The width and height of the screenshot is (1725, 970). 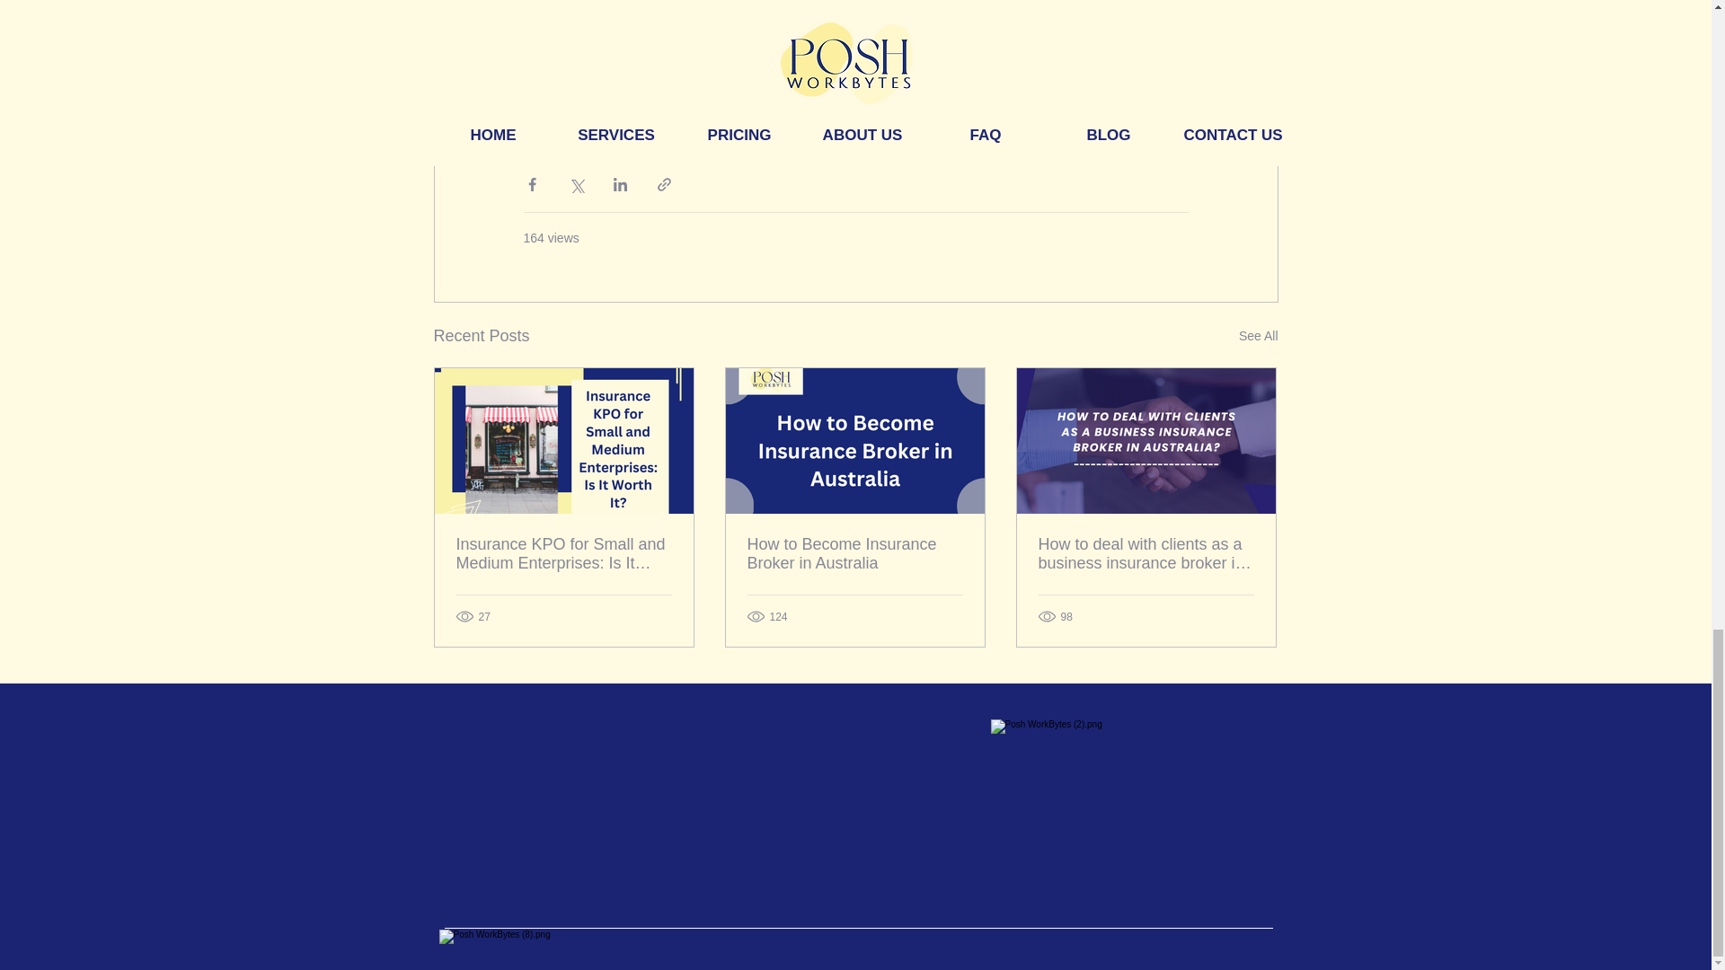 I want to click on How to Become Insurance Broker in Australia, so click(x=854, y=554).